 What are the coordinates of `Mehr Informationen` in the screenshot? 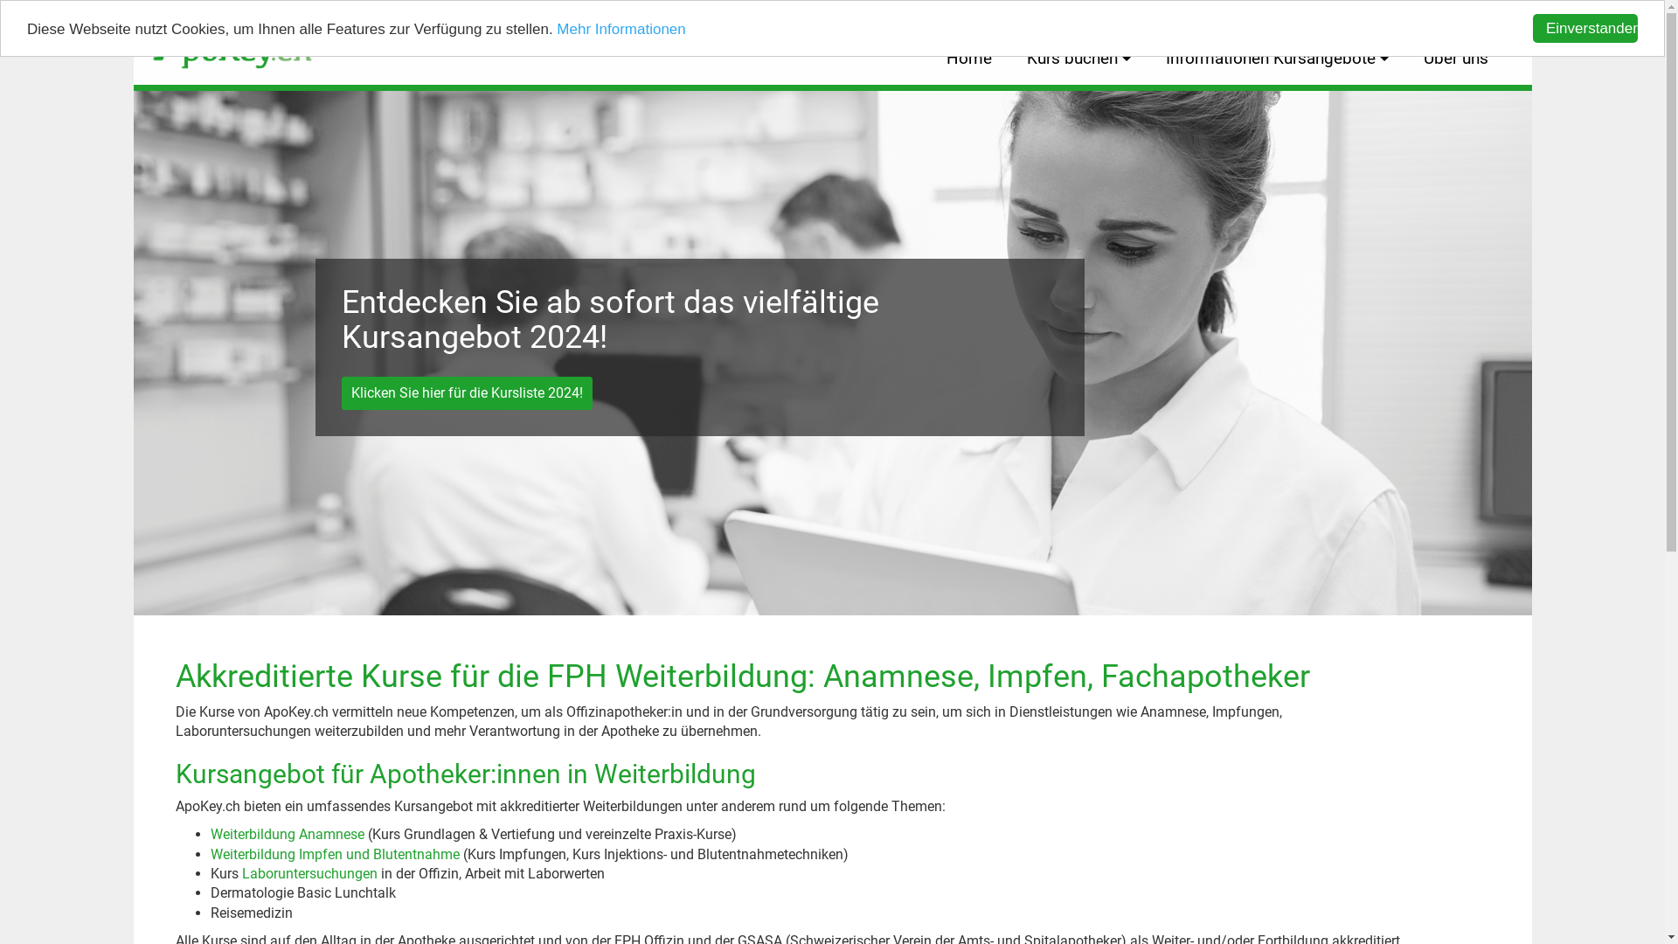 It's located at (621, 30).